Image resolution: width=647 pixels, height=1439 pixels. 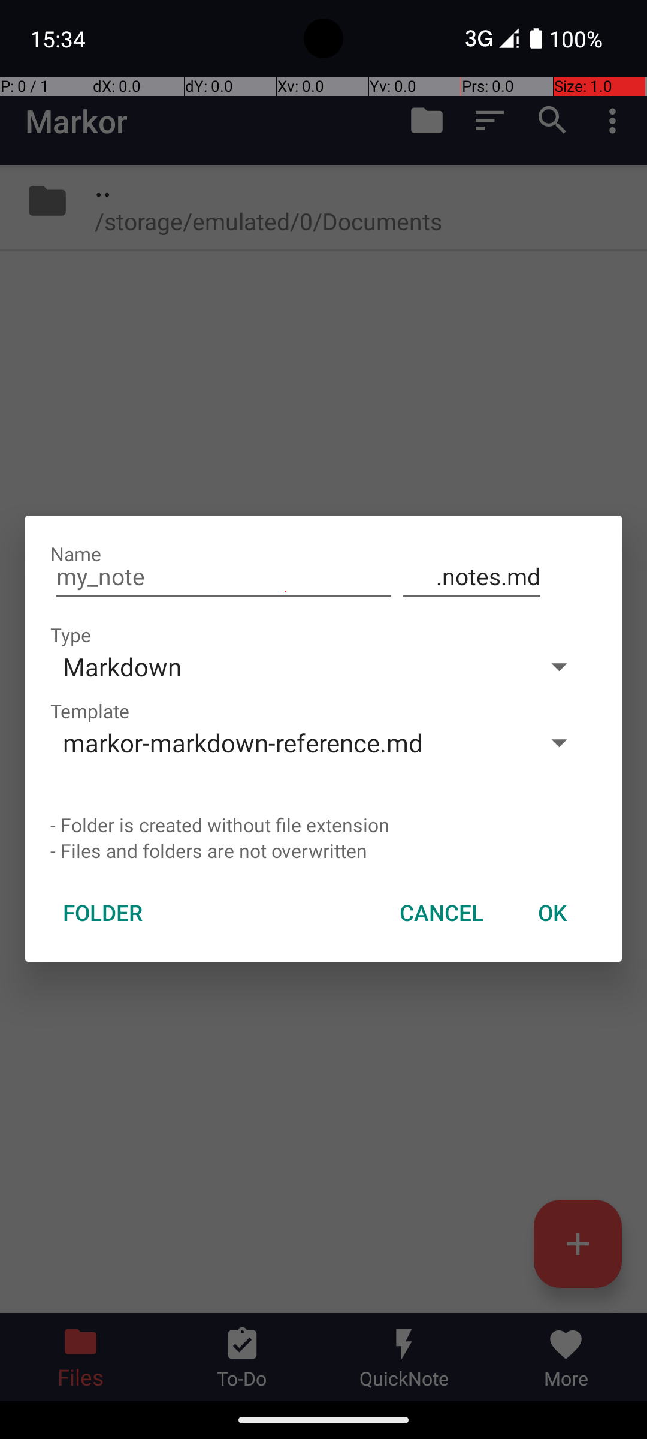 I want to click on Template, so click(x=90, y=711).